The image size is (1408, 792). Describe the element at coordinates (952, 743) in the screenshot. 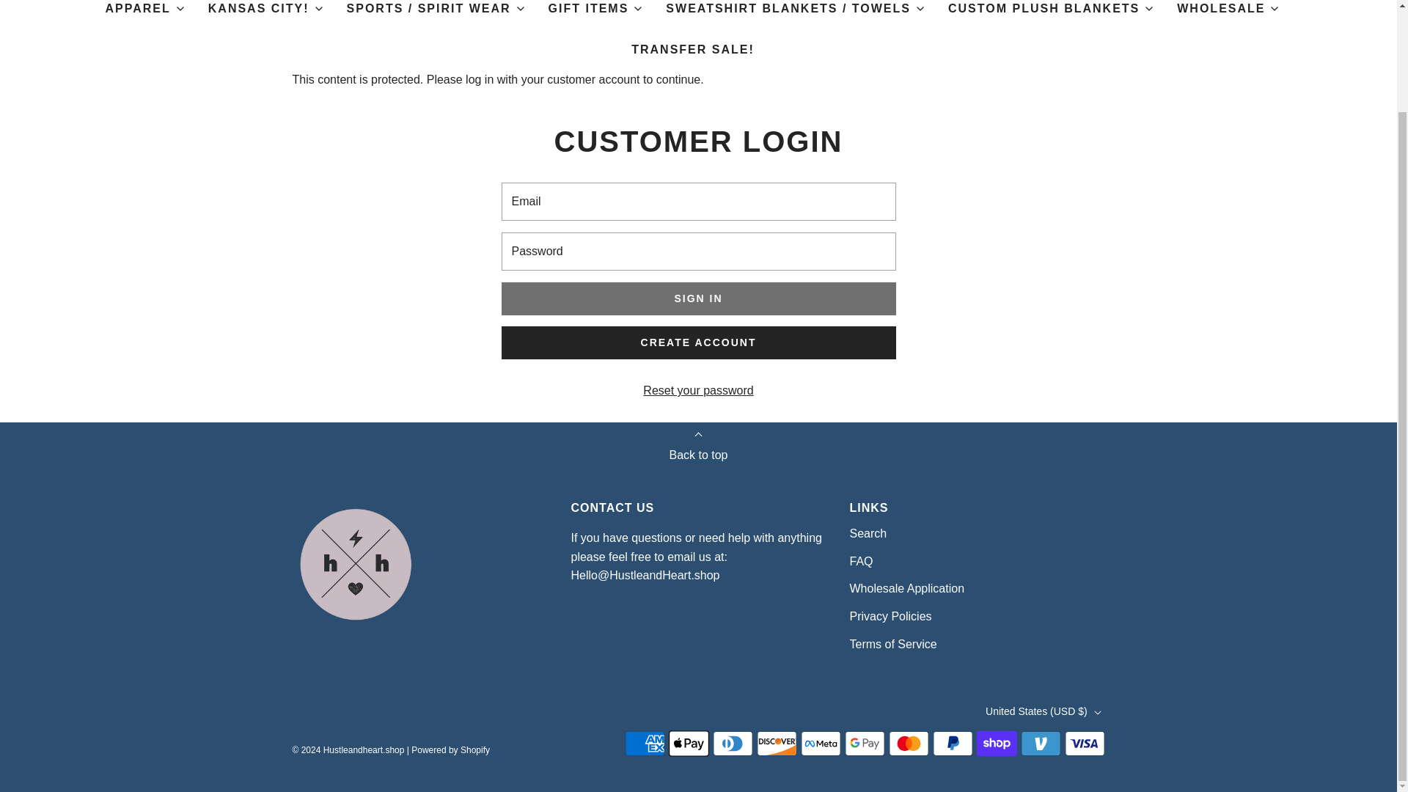

I see `PayPal` at that location.